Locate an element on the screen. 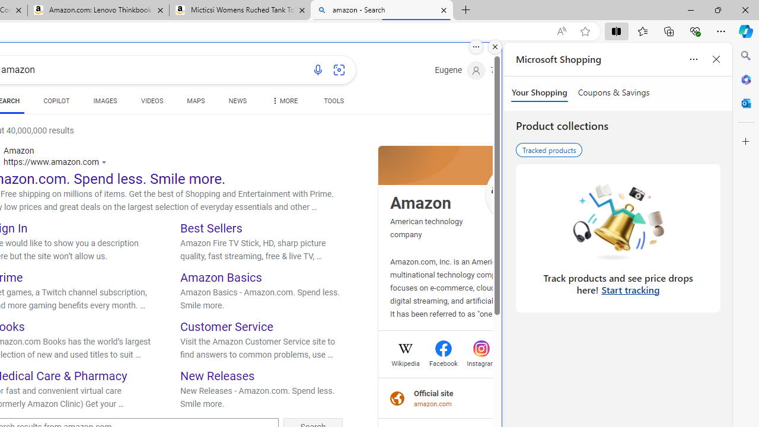  NEWS is located at coordinates (237, 103).